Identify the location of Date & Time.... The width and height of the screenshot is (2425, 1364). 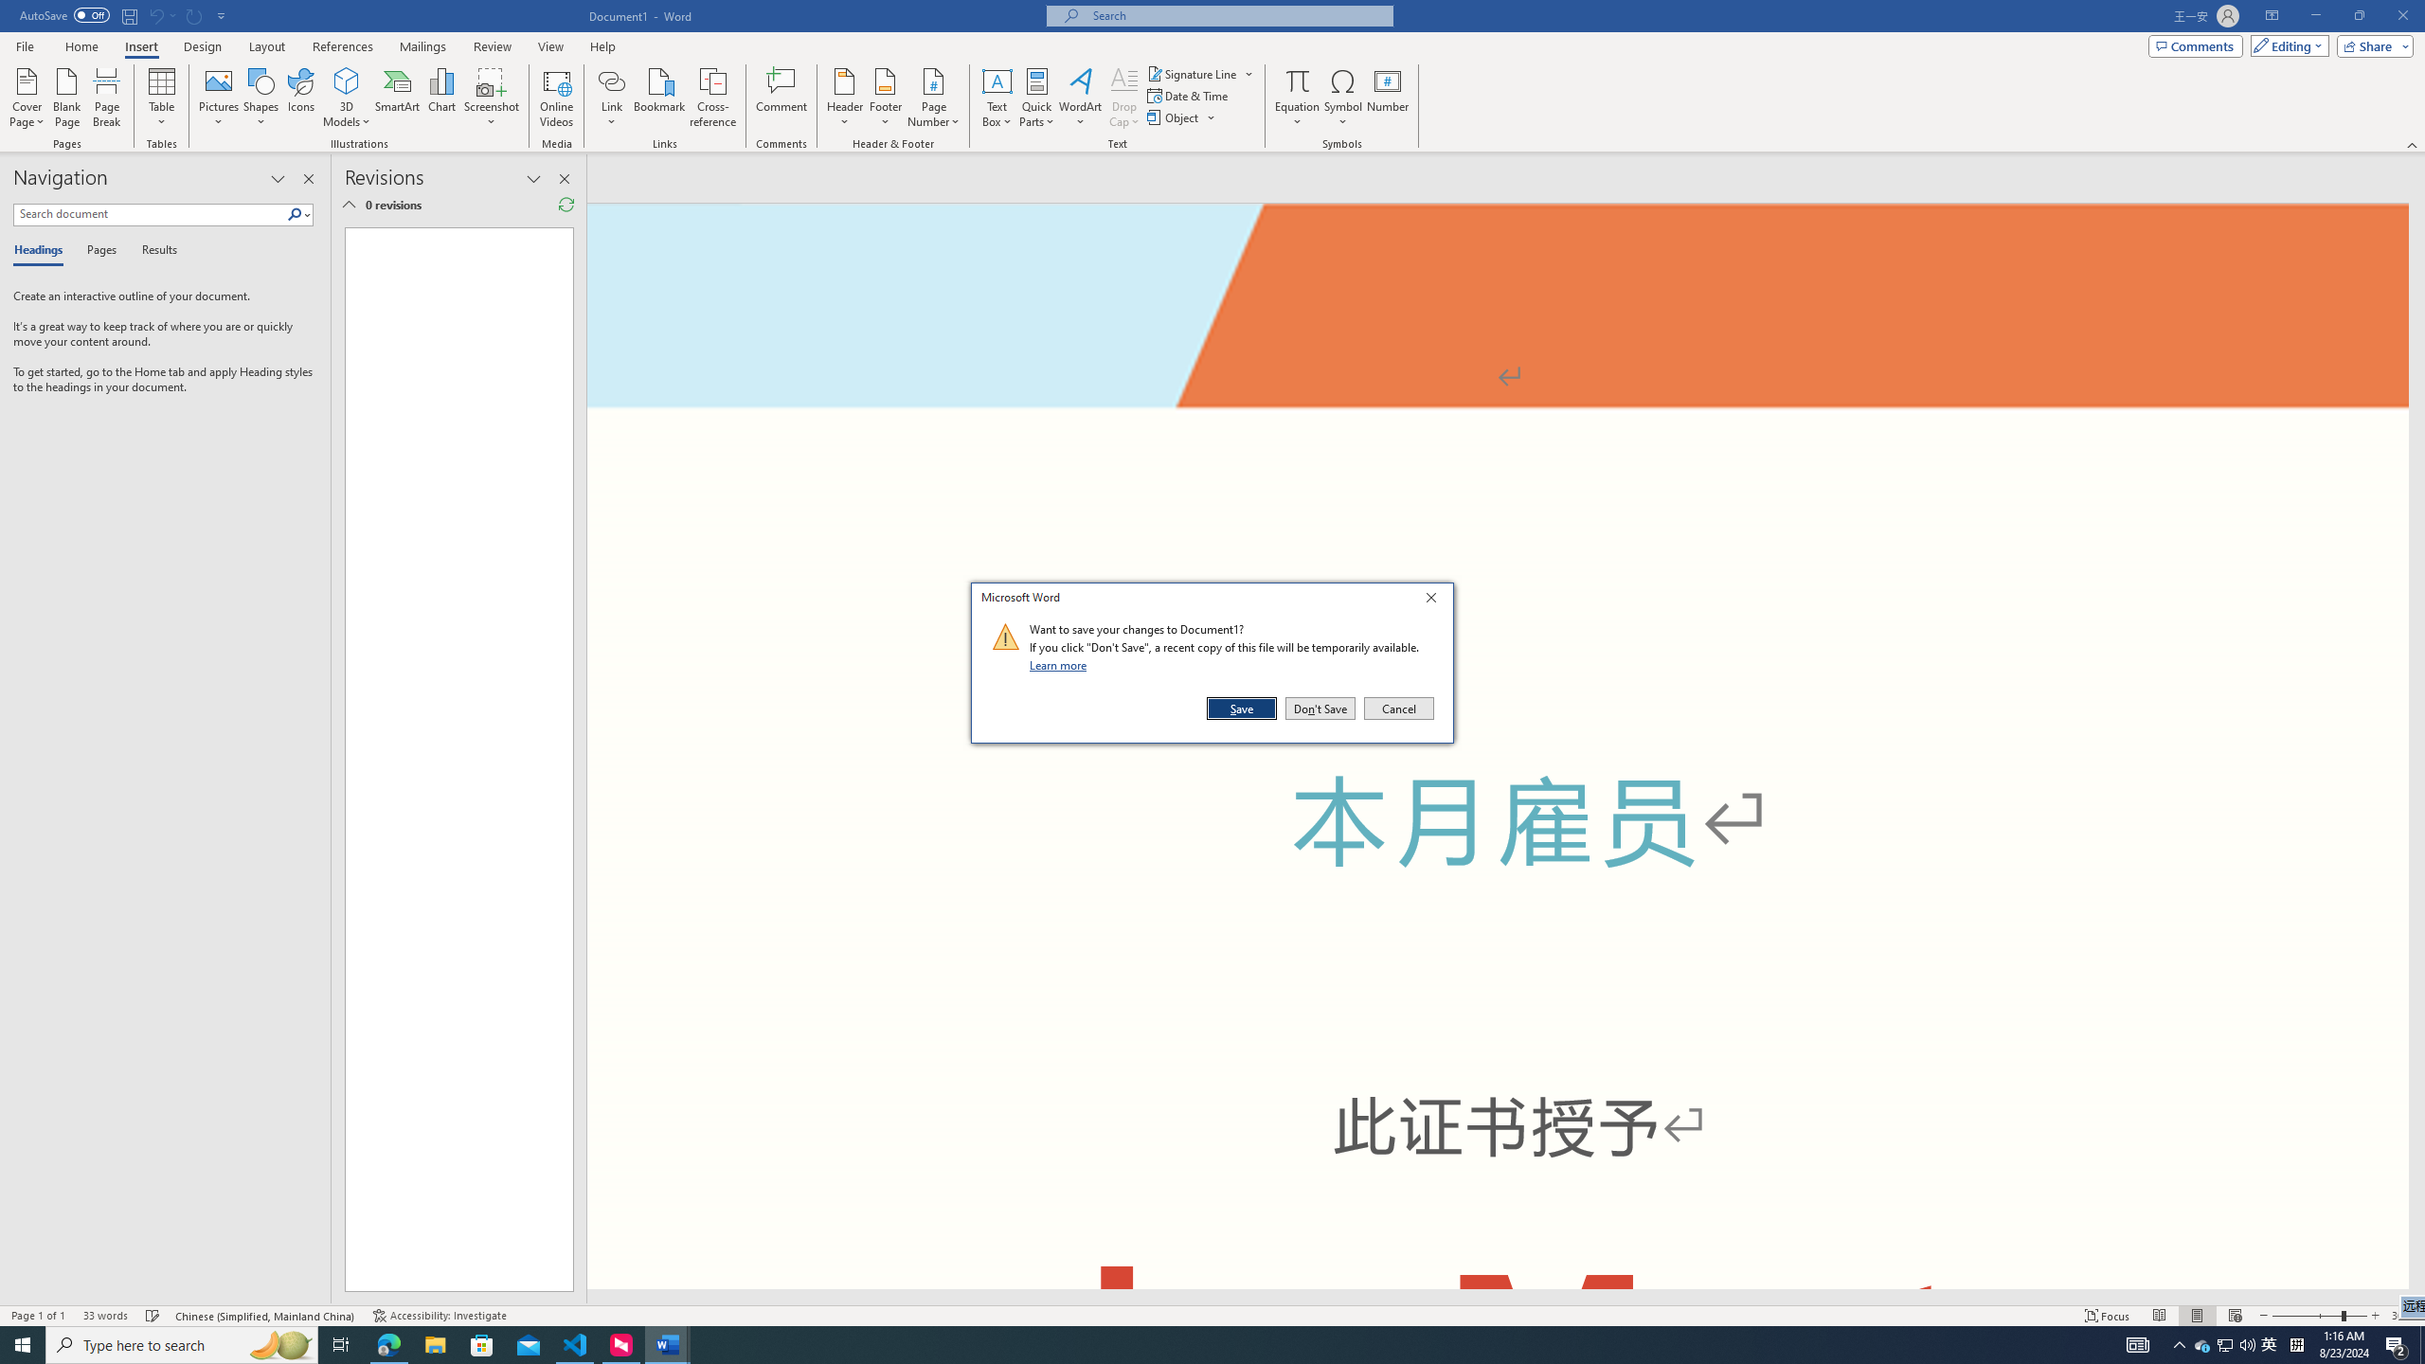
(1190, 95).